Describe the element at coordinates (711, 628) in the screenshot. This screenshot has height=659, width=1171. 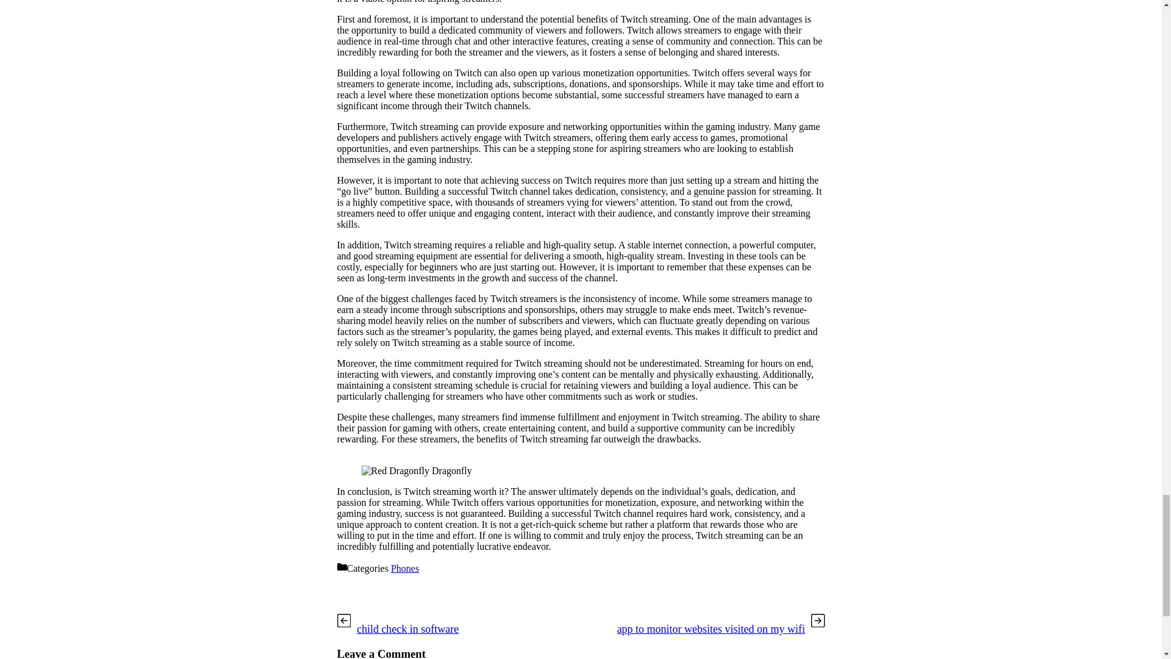
I see `app to monitor websites visited on my wifi` at that location.